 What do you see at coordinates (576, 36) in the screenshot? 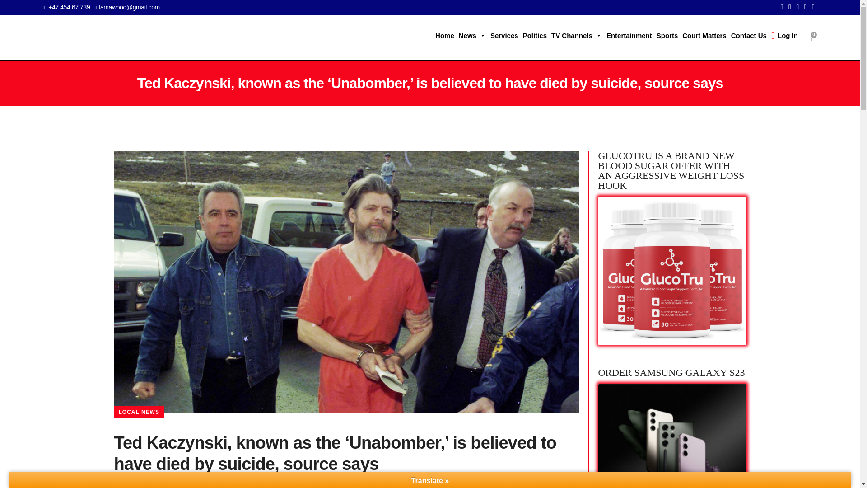
I see `TV Channels` at bounding box center [576, 36].